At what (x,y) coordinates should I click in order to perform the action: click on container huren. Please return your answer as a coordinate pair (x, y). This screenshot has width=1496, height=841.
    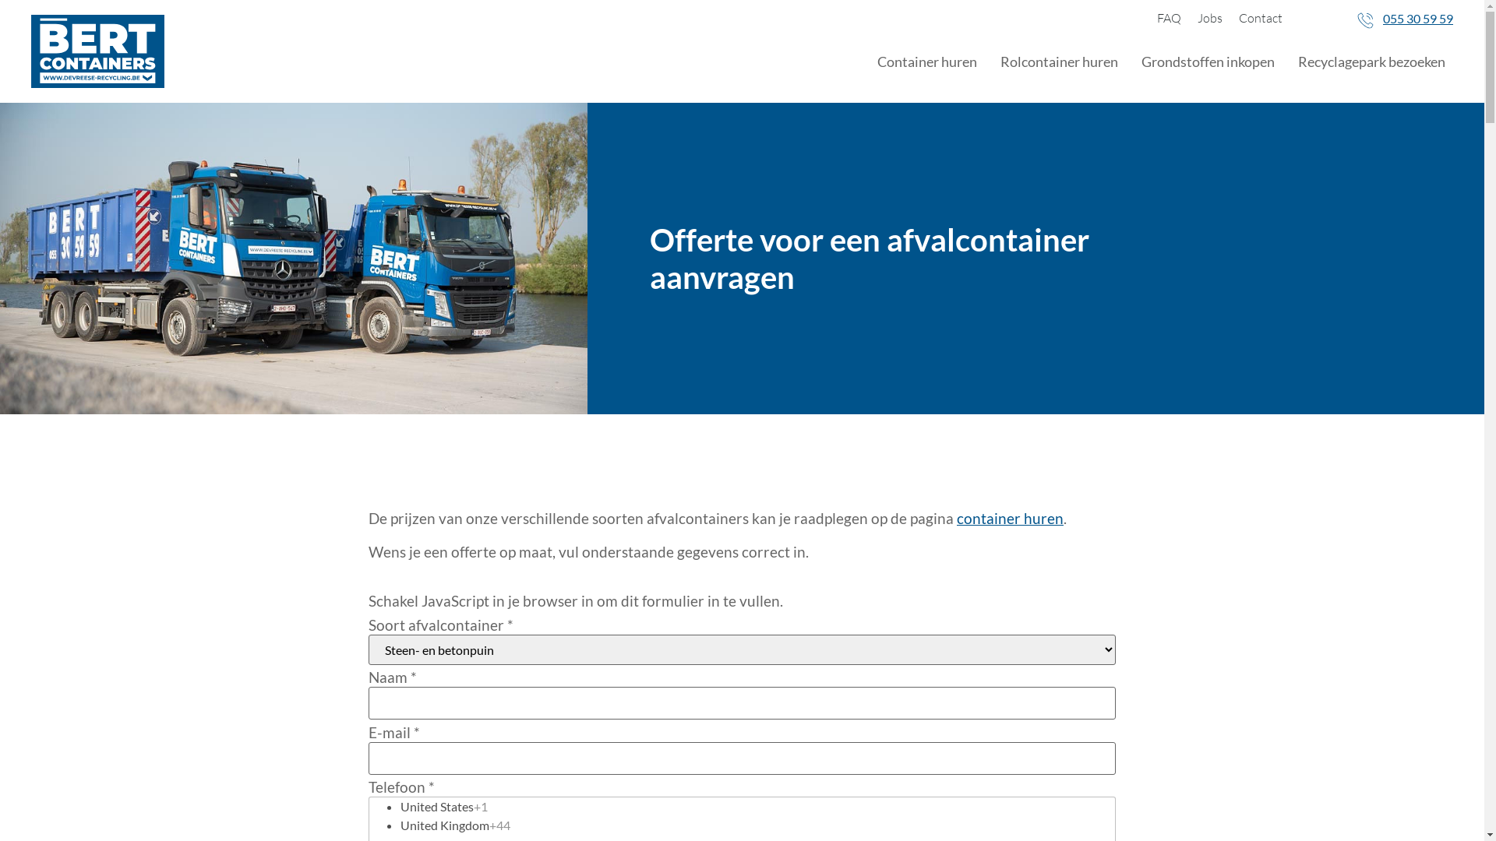
    Looking at the image, I should click on (1010, 519).